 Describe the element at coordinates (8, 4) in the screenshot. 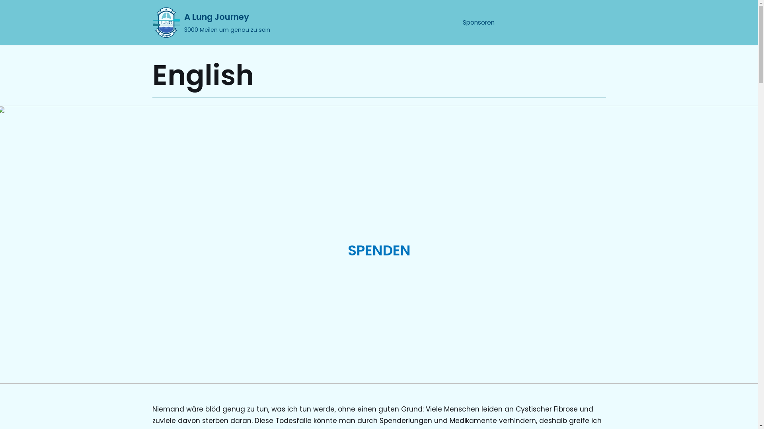

I see `Zum Inhalt` at that location.